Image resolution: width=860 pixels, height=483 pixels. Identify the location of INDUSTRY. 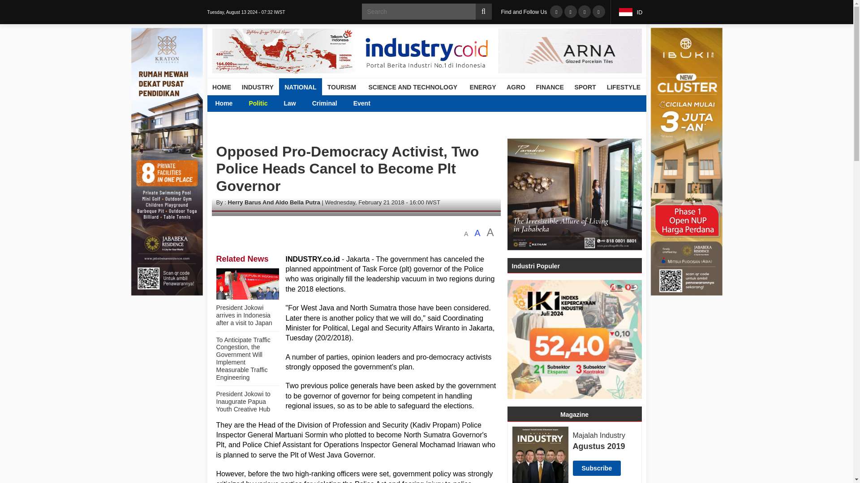
(258, 87).